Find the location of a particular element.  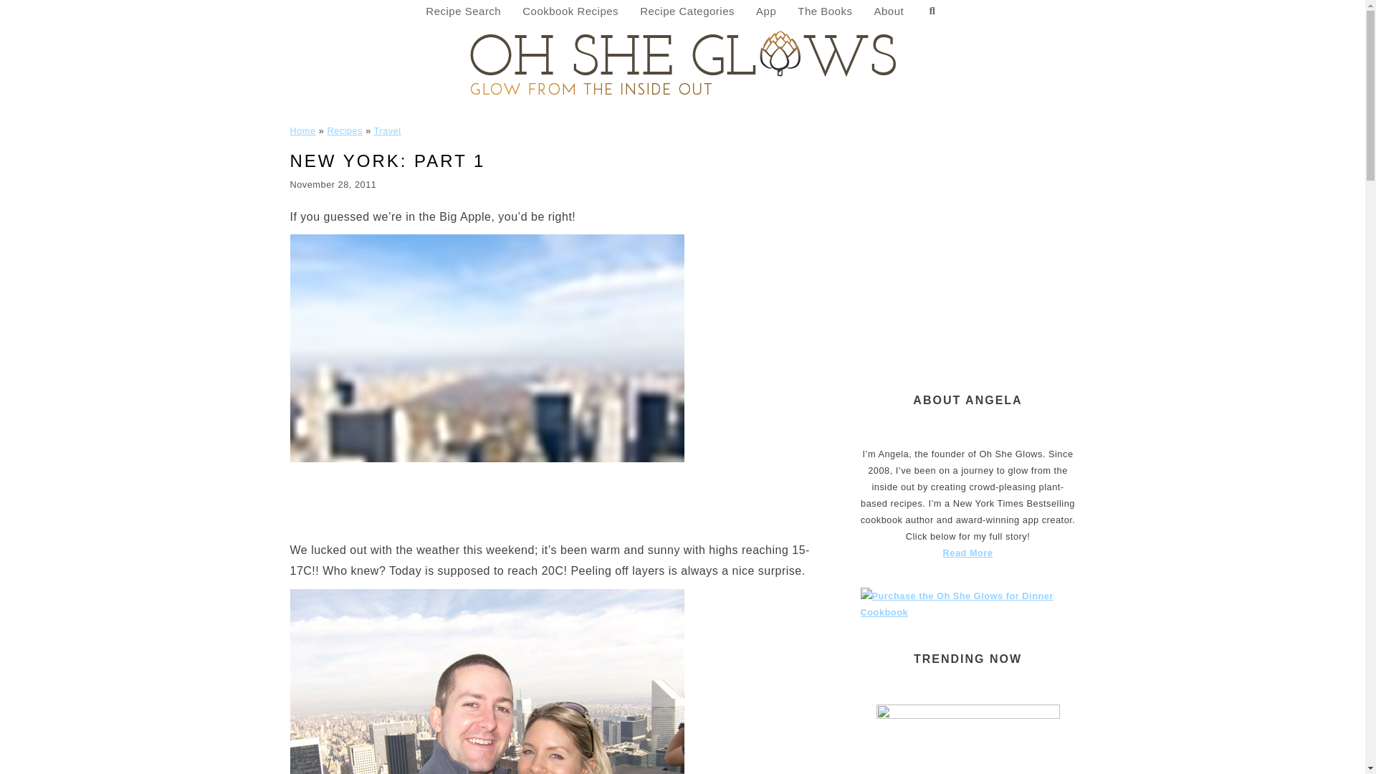

The Books is located at coordinates (824, 11).